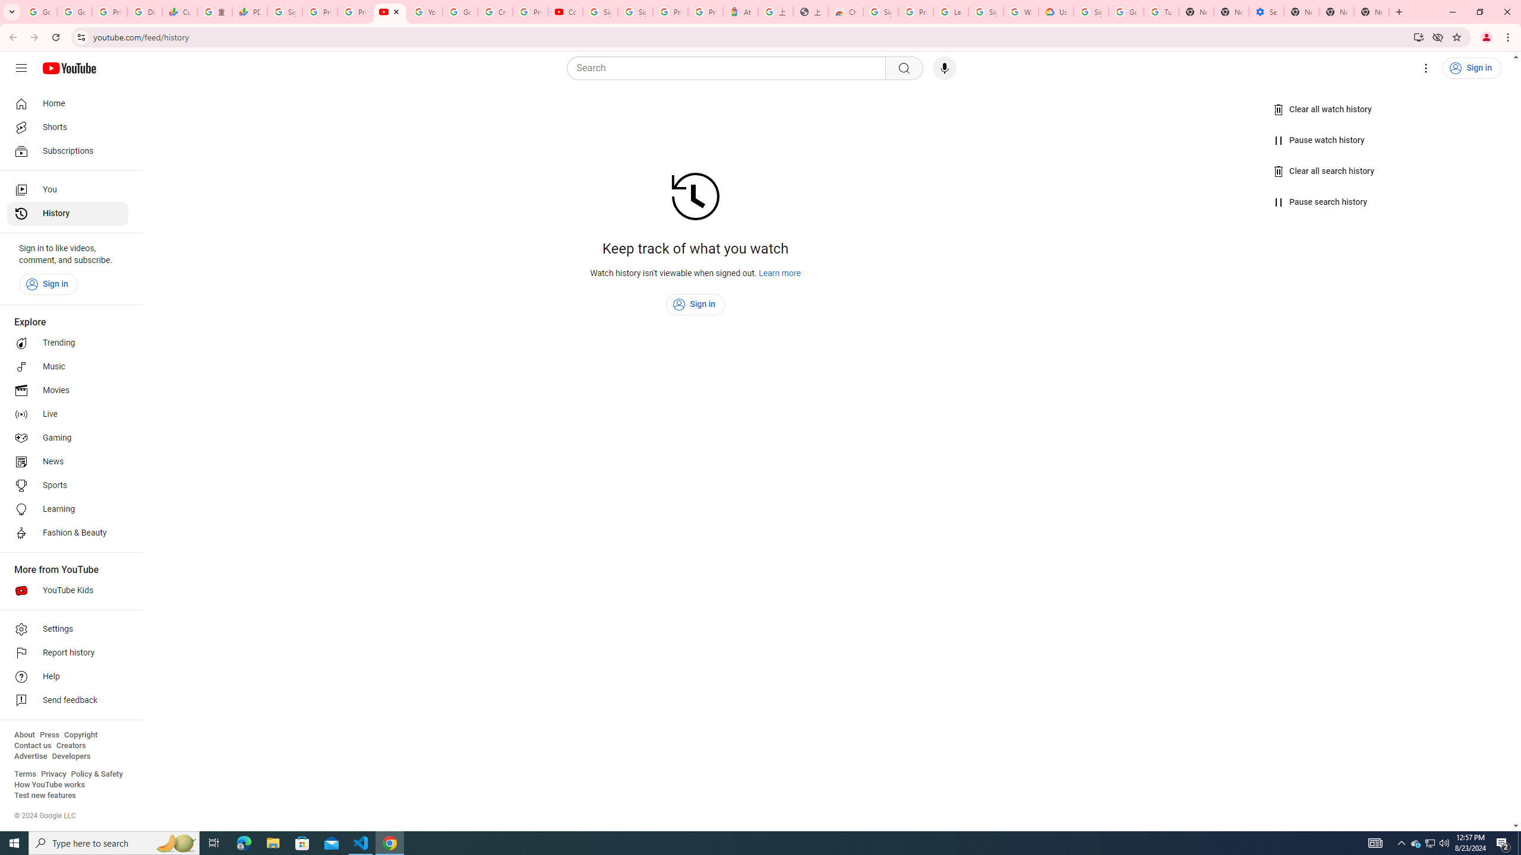 The image size is (1521, 855). Describe the element at coordinates (24, 735) in the screenshot. I see `About` at that location.